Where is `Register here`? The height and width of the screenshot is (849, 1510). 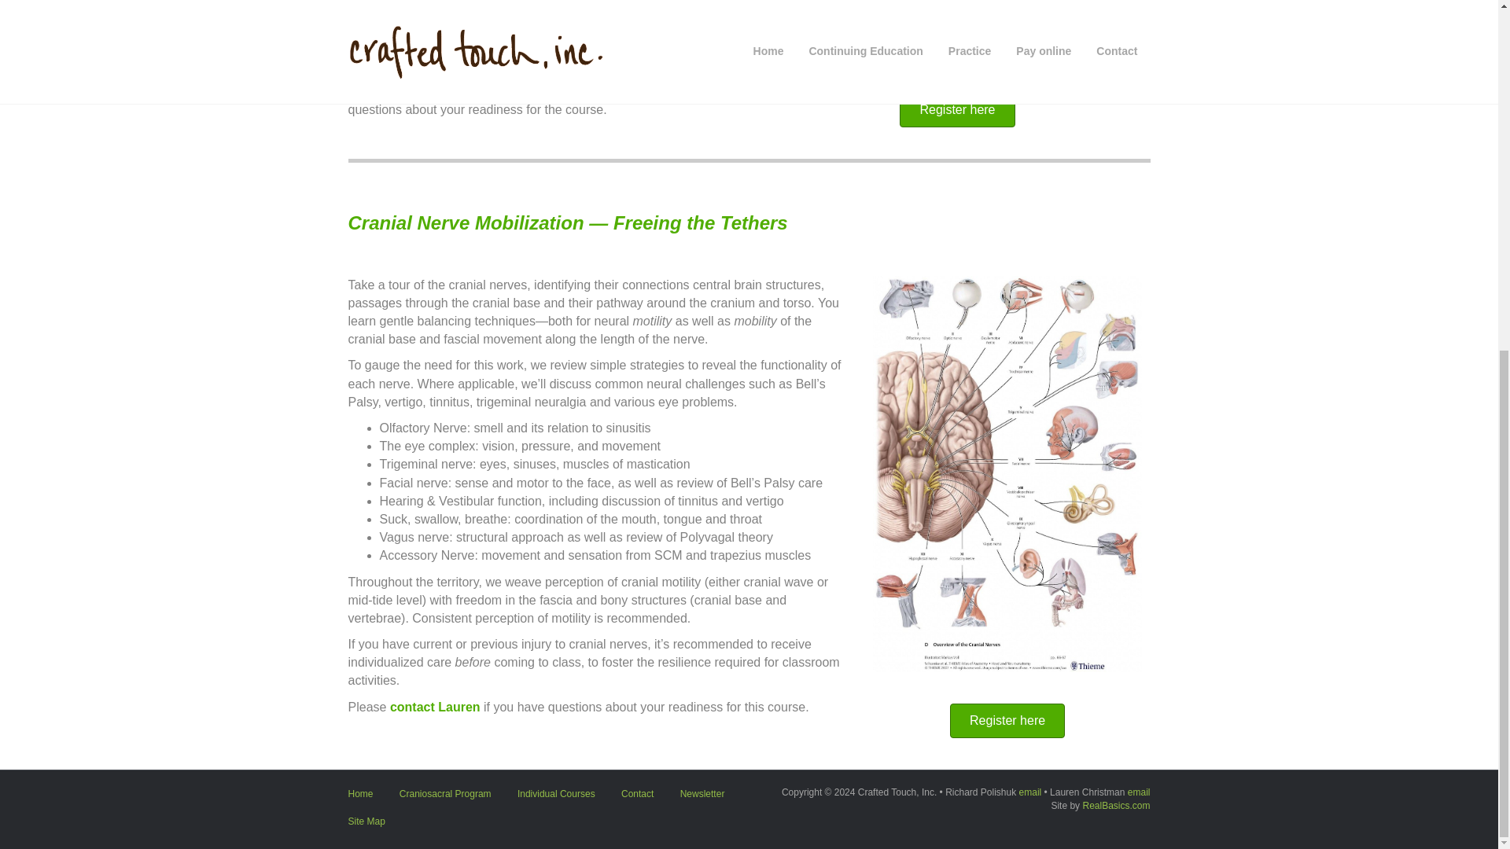
Register here is located at coordinates (957, 110).